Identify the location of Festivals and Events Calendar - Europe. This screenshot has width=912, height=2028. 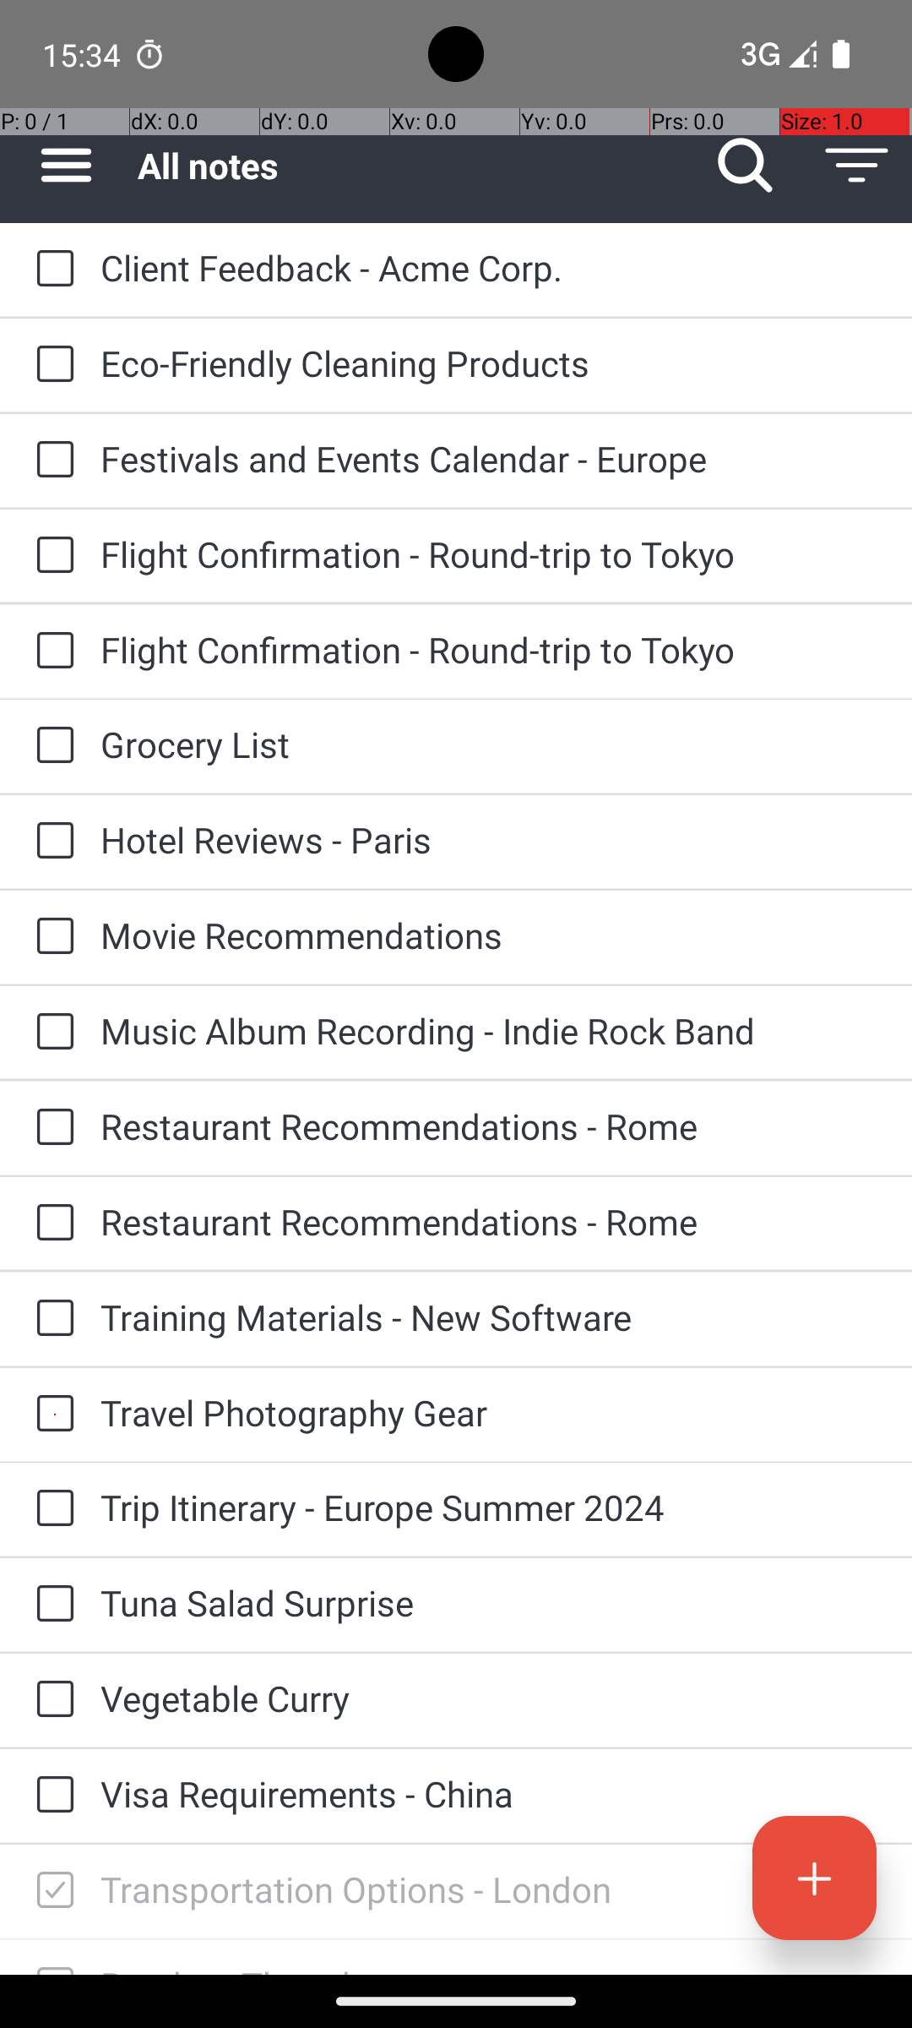
(490, 458).